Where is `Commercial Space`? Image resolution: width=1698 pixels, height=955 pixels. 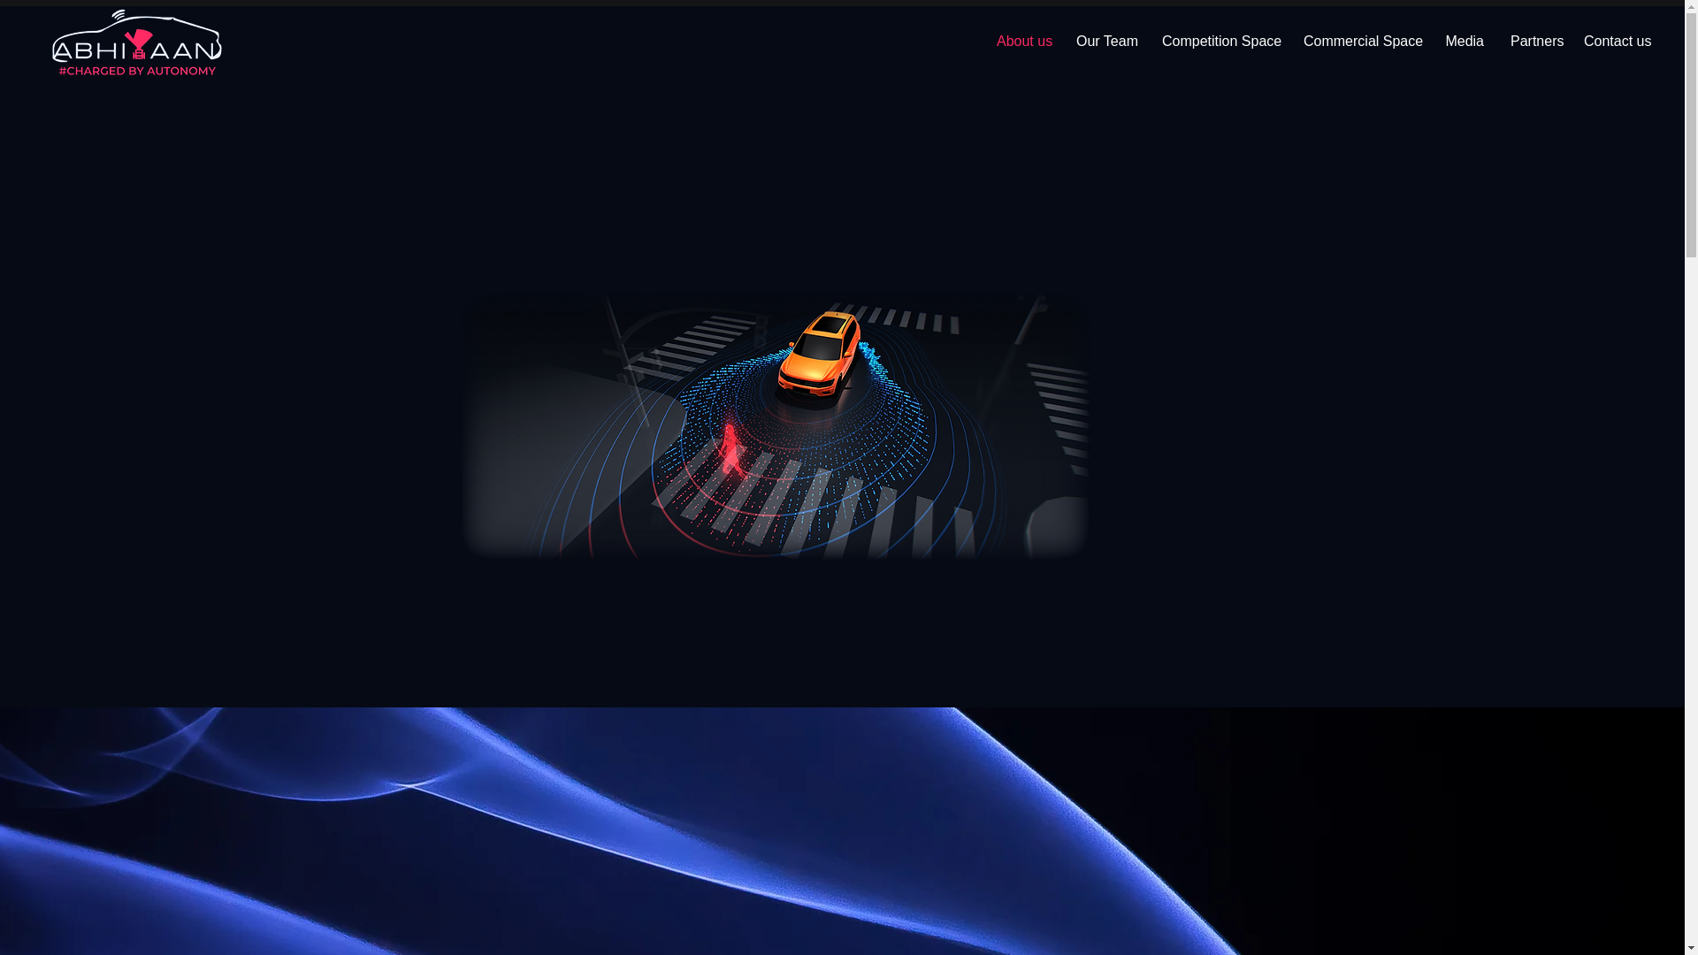 Commercial Space is located at coordinates (1360, 41).